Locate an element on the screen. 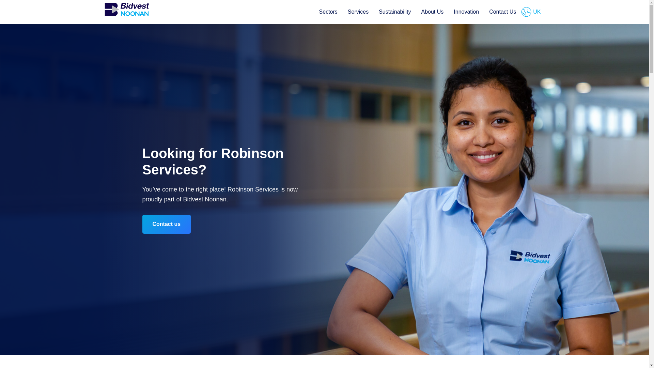 The height and width of the screenshot is (368, 654). UK is located at coordinates (533, 12).